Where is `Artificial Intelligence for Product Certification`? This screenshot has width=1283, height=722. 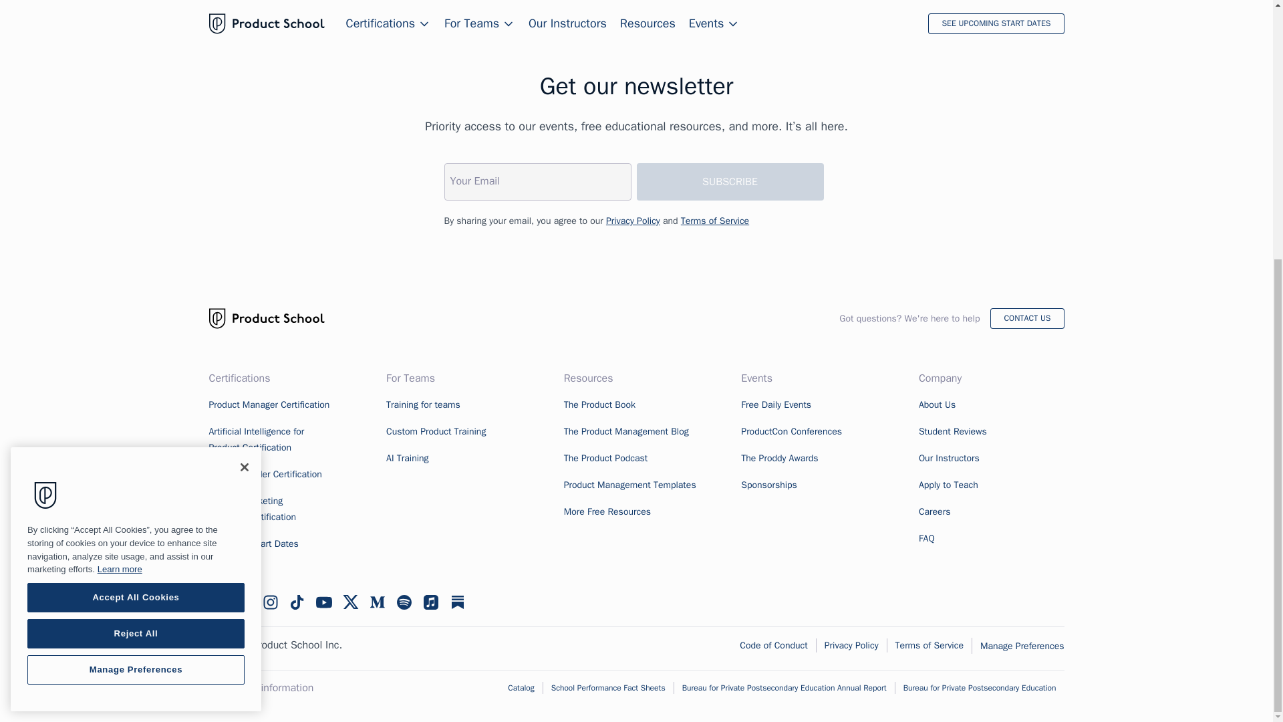
Artificial Intelligence for Product Certification is located at coordinates (256, 440).